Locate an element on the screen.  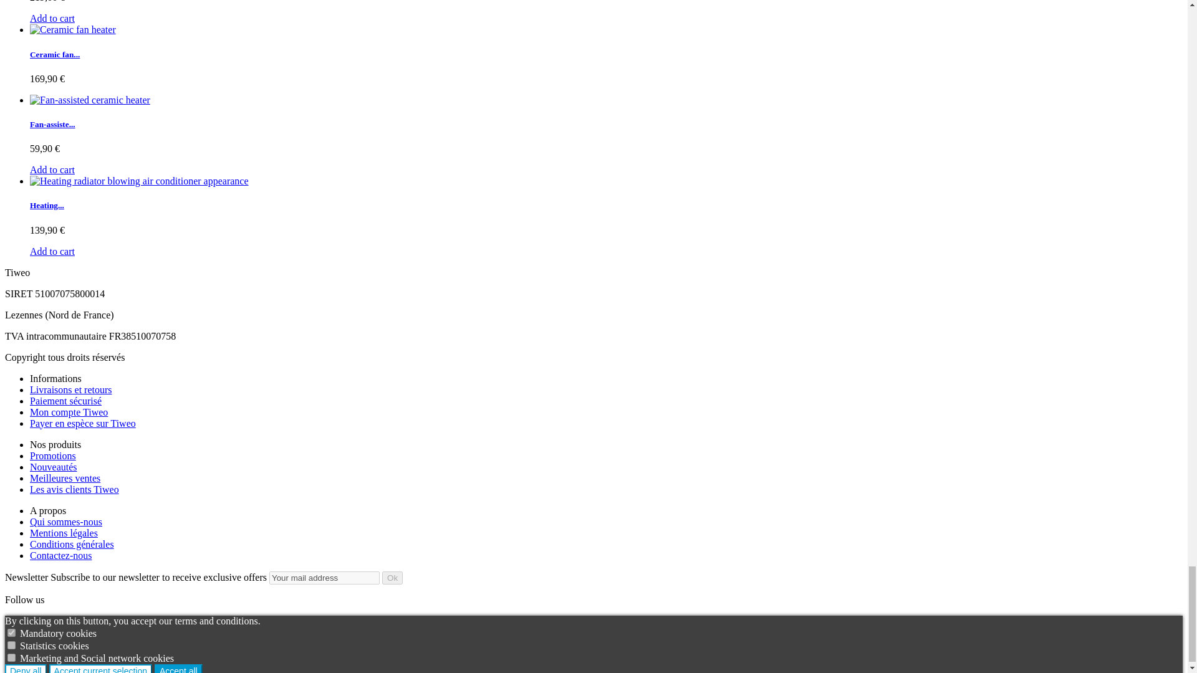
on is located at coordinates (11, 646).